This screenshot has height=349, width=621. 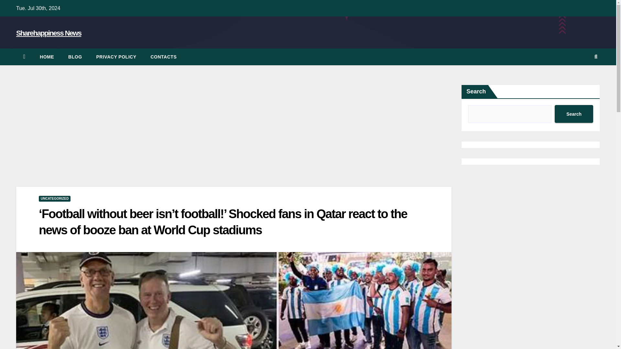 I want to click on Sharehappiness News, so click(x=49, y=33).